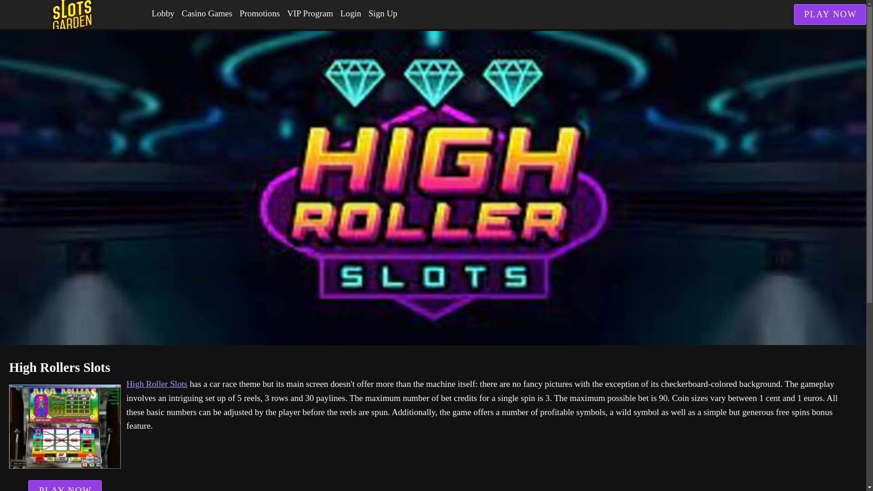  Describe the element at coordinates (351, 14) in the screenshot. I see `Login` at that location.